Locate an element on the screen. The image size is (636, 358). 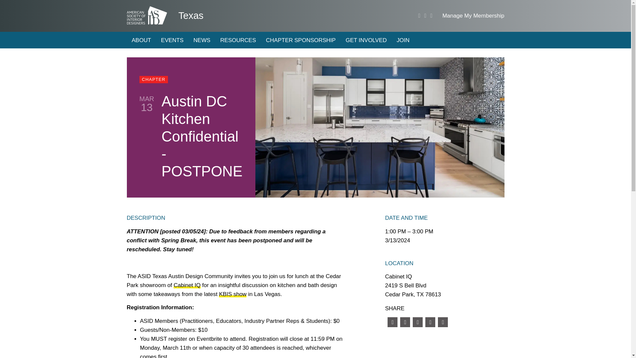
Texas is located at coordinates (191, 15).